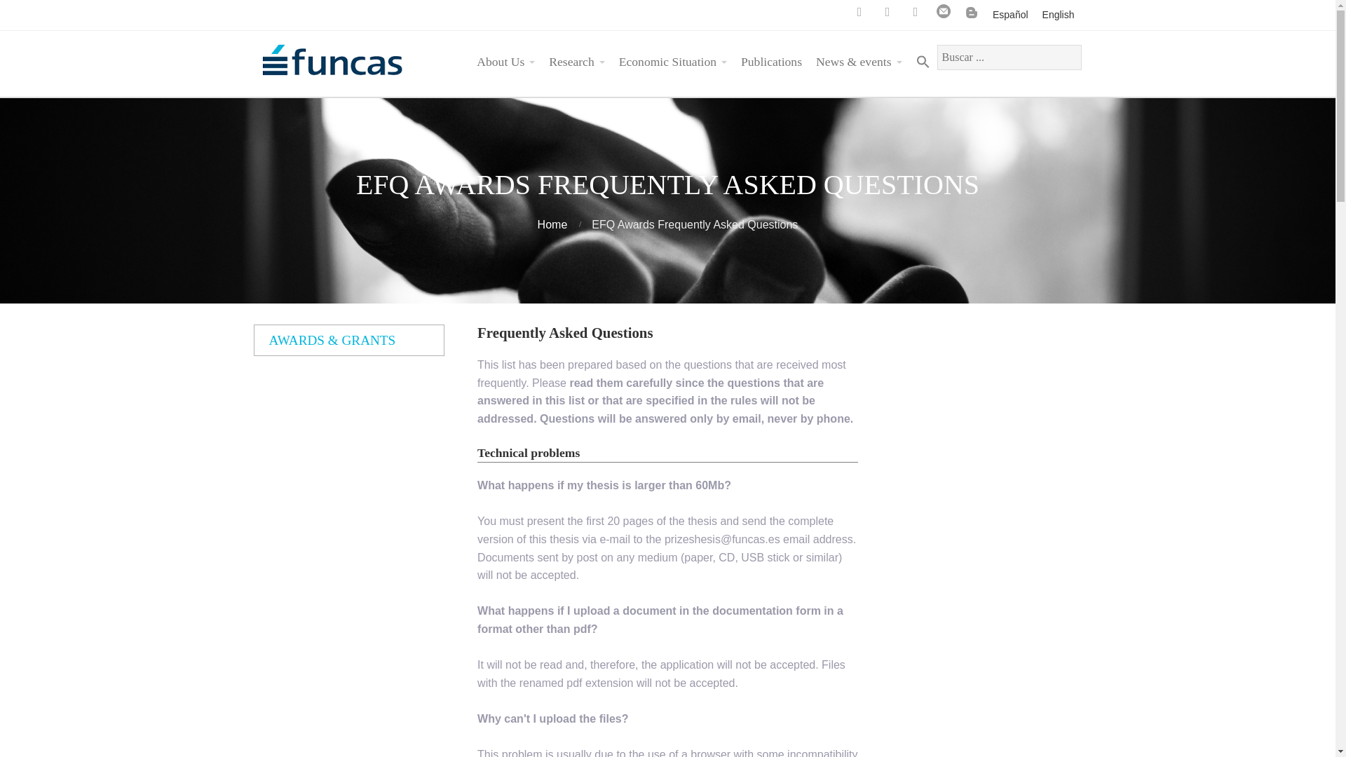 The height and width of the screenshot is (757, 1346). What do you see at coordinates (673, 62) in the screenshot?
I see `Economic Situation` at bounding box center [673, 62].